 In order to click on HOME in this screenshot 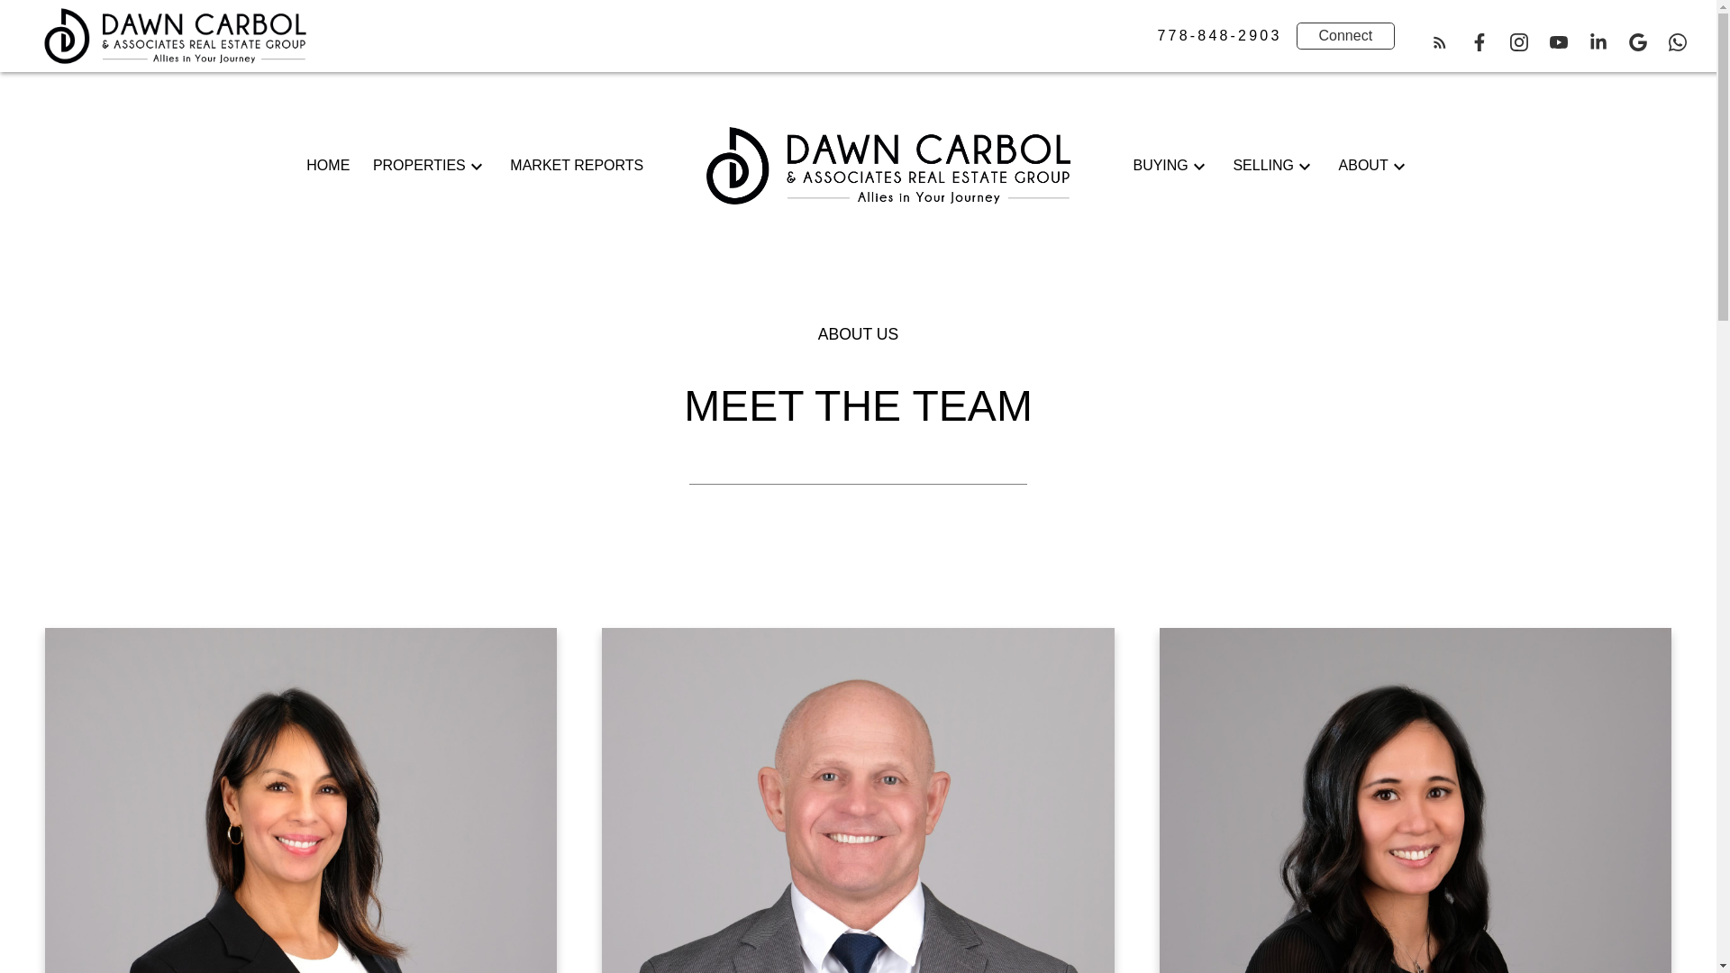, I will do `click(327, 165)`.